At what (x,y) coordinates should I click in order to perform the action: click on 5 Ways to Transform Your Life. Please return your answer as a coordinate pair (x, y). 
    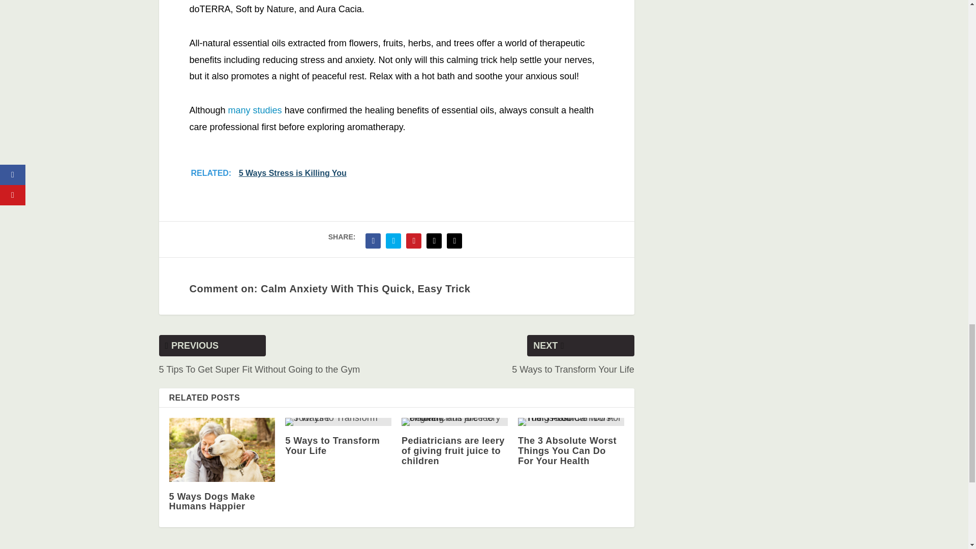
    Looking at the image, I should click on (332, 446).